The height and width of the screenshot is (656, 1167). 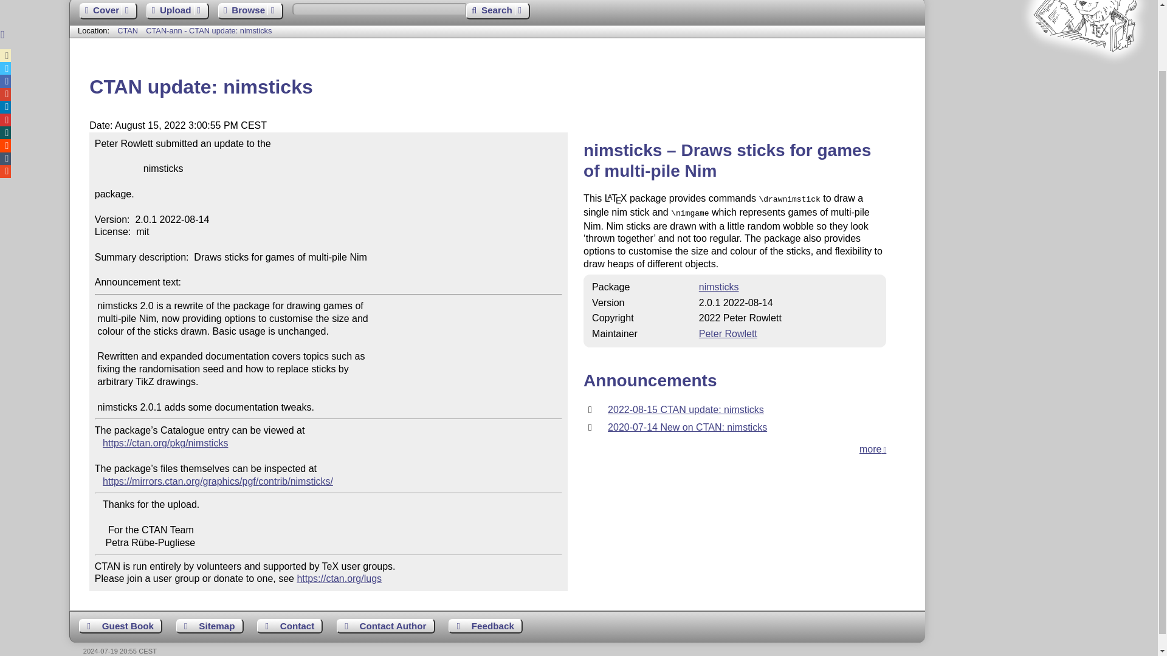 I want to click on 2020-07-14 New on CTAN: nimsticks, so click(x=687, y=427).